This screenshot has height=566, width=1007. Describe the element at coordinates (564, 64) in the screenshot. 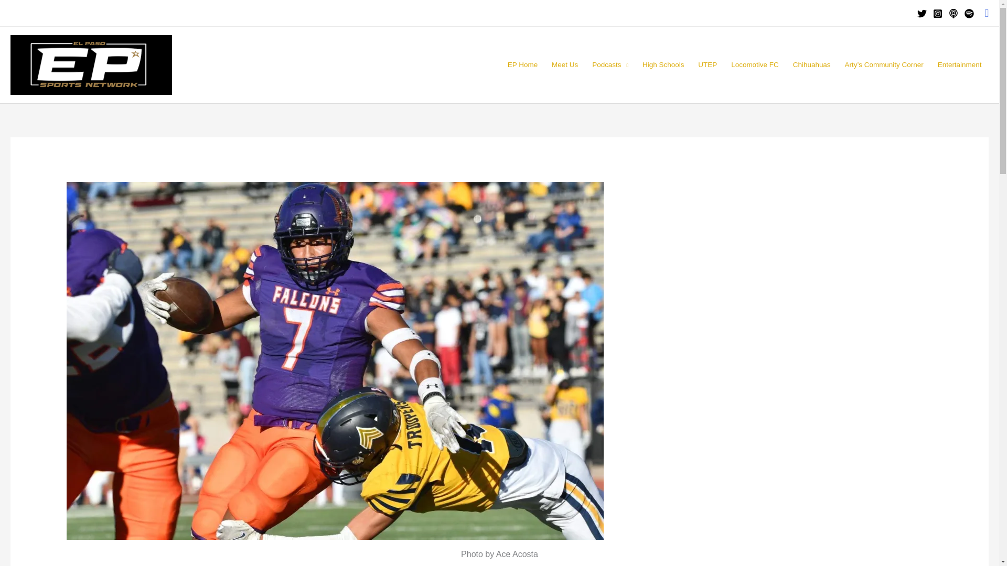

I see `Meet Us` at that location.